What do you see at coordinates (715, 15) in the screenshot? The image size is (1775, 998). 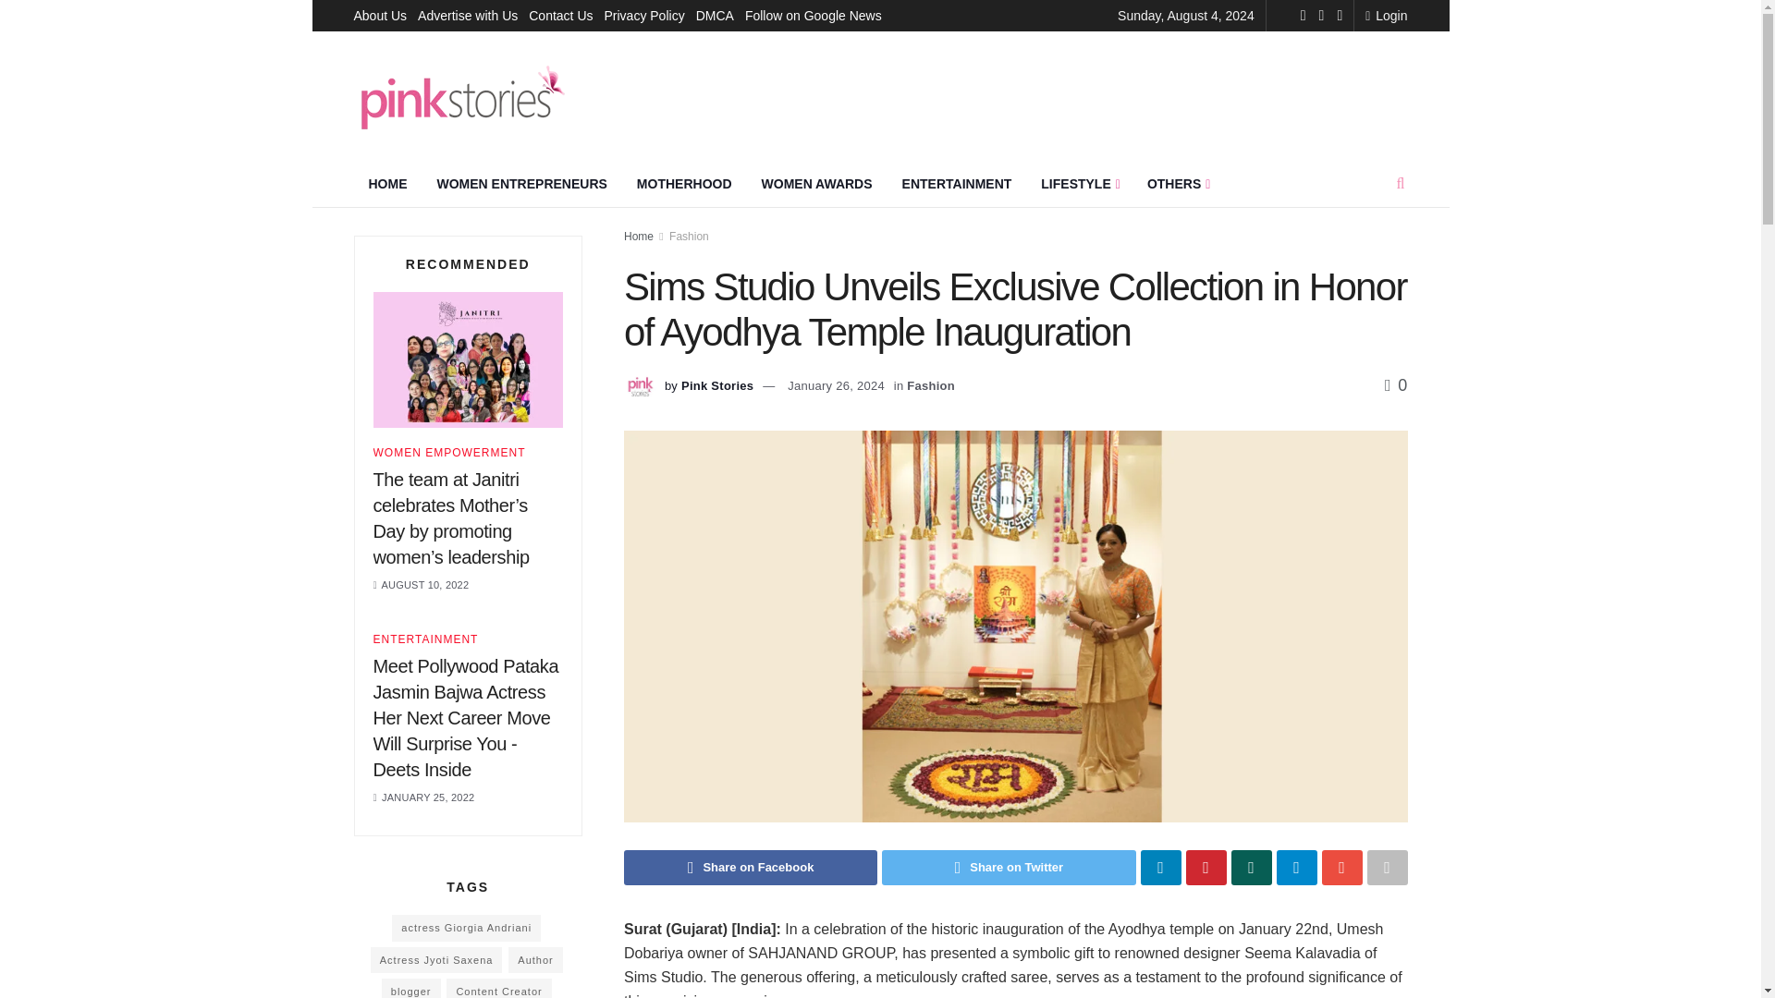 I see `DMCA` at bounding box center [715, 15].